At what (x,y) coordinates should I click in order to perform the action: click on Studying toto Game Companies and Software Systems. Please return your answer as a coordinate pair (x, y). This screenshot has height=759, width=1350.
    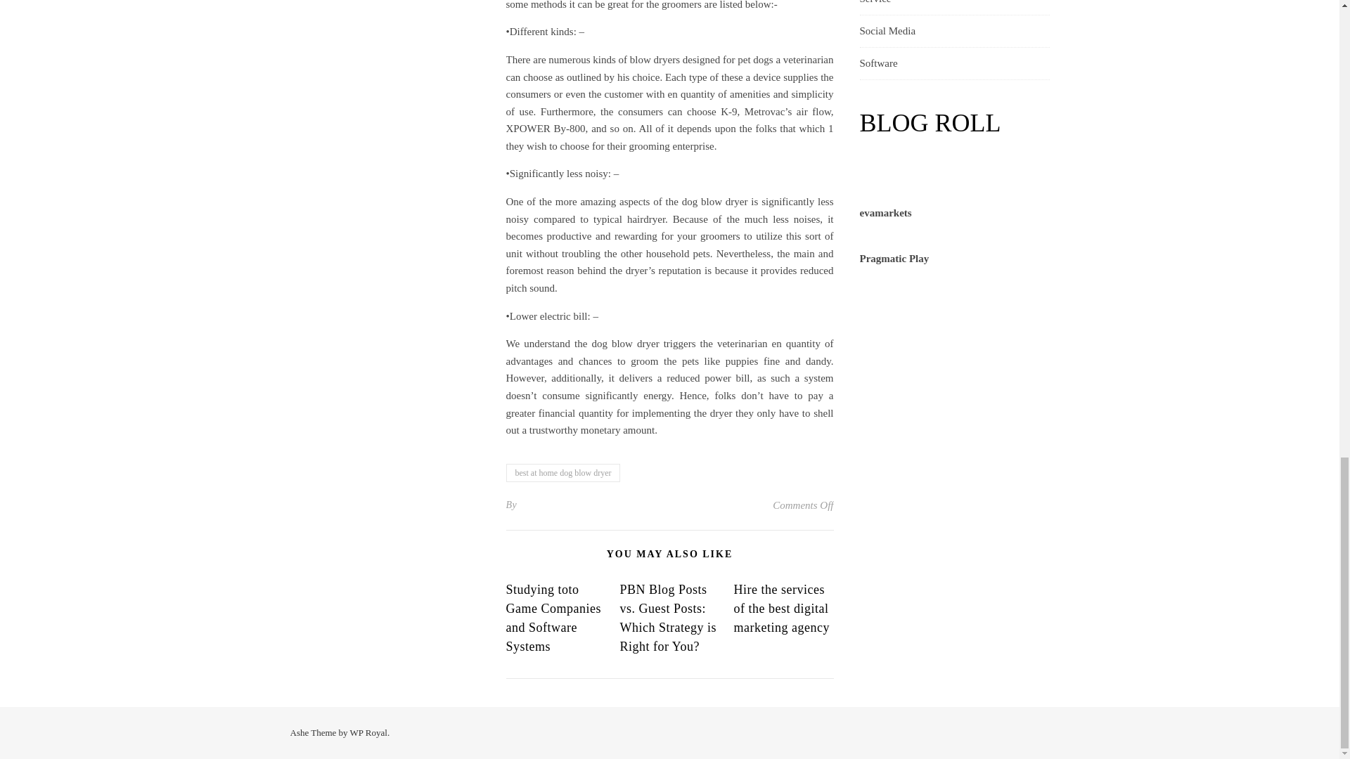
    Looking at the image, I should click on (553, 618).